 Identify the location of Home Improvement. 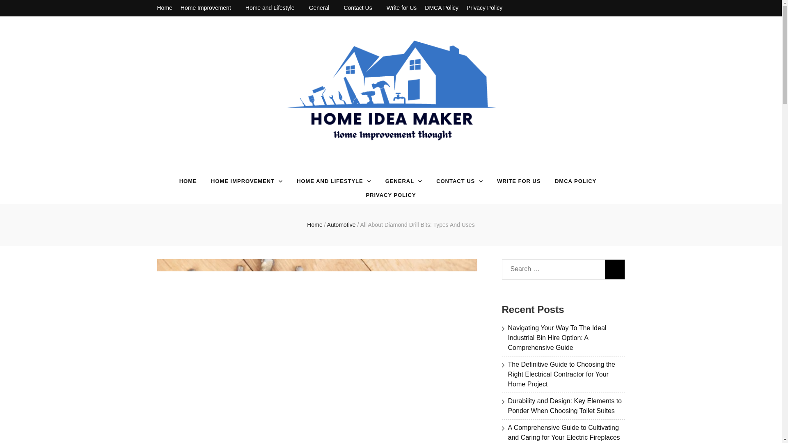
(208, 8).